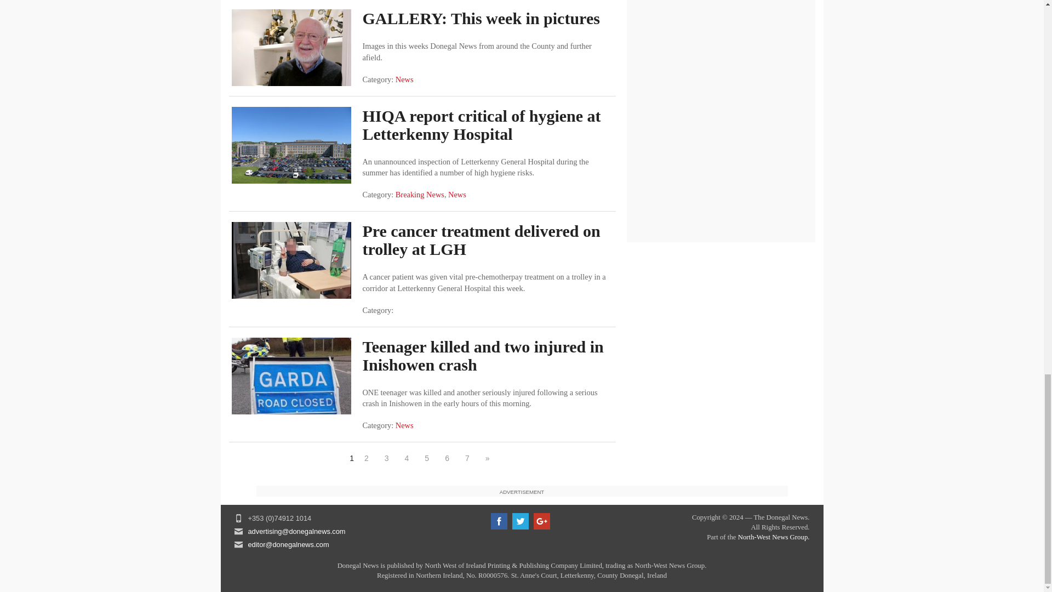 The image size is (1052, 592). What do you see at coordinates (404, 425) in the screenshot?
I see `View all posts in News` at bounding box center [404, 425].